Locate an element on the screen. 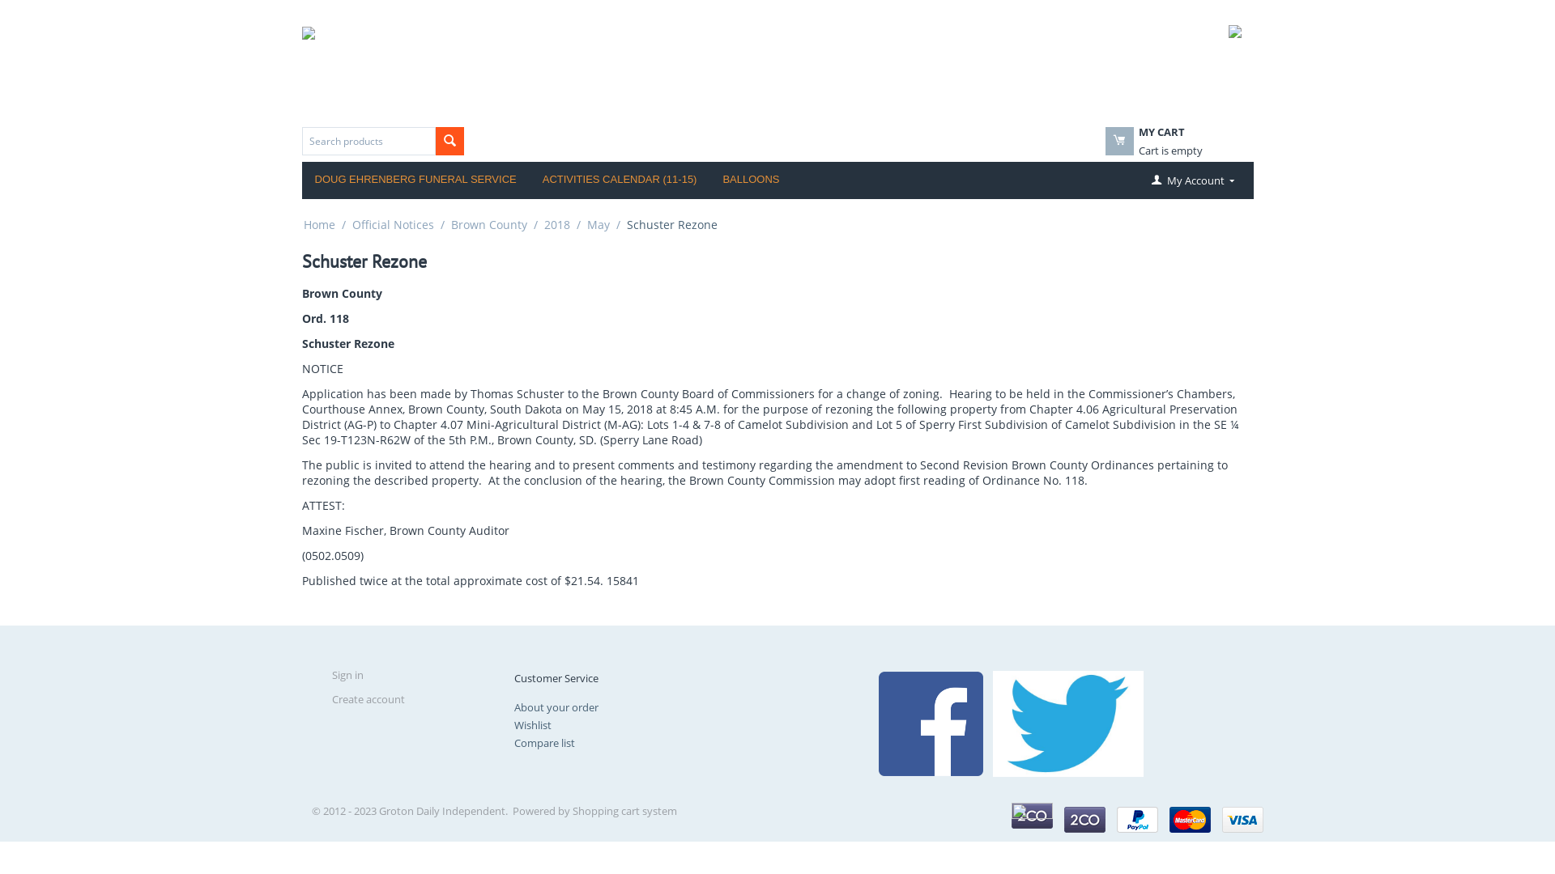 This screenshot has height=874, width=1555. ACTIVITIES CALENDAR (11-15) is located at coordinates (620, 180).